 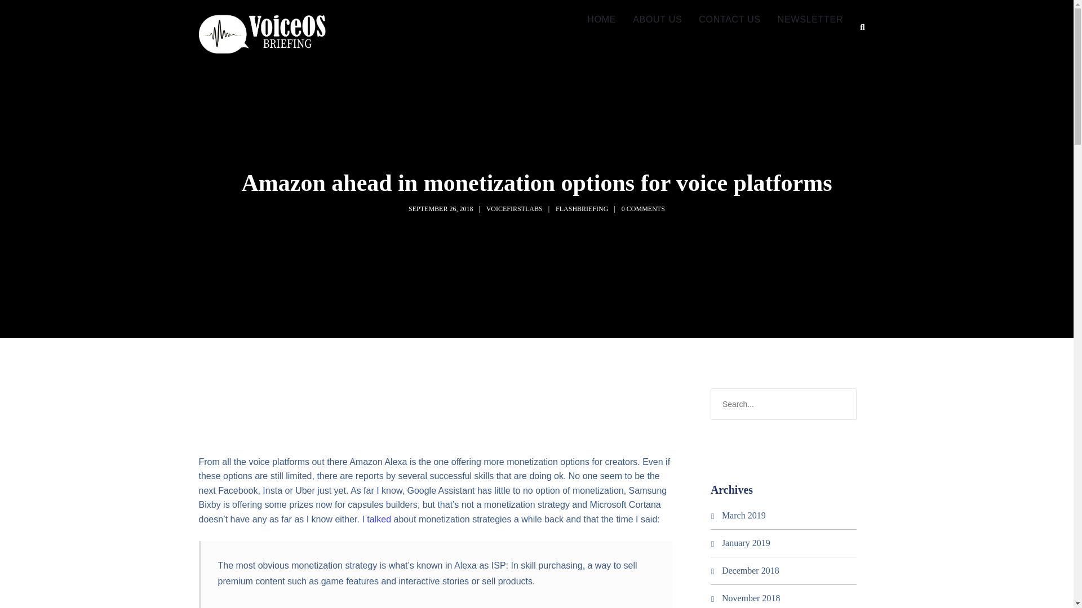 What do you see at coordinates (24, 16) in the screenshot?
I see `Submit` at bounding box center [24, 16].